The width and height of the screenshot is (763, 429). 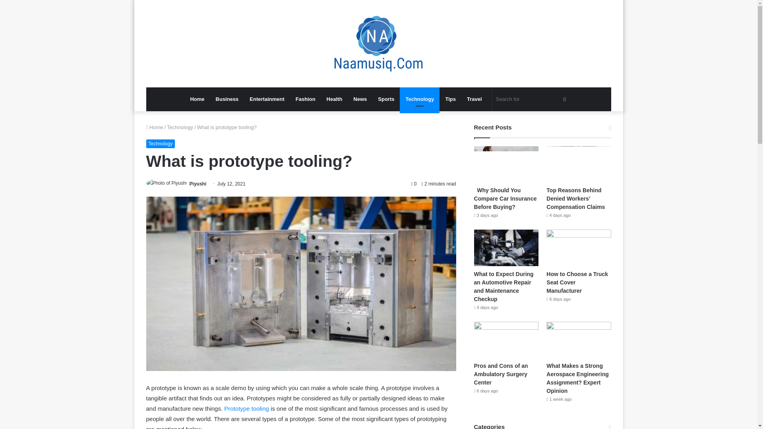 I want to click on Search for, so click(x=533, y=99).